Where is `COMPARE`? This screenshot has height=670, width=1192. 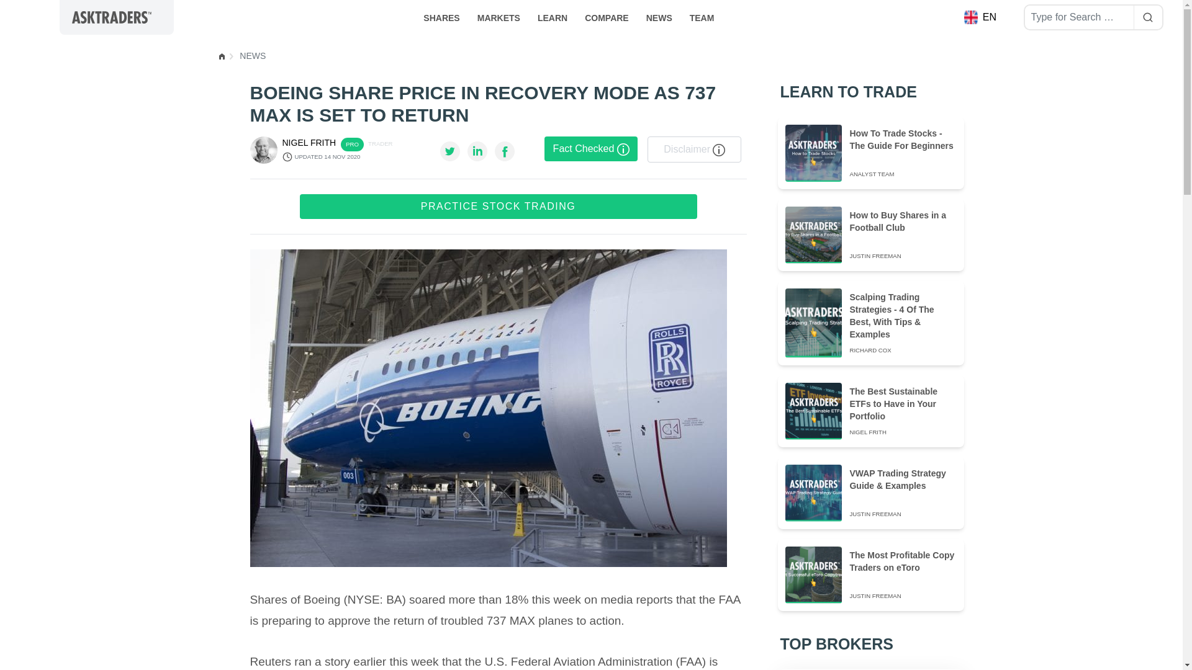 COMPARE is located at coordinates (607, 17).